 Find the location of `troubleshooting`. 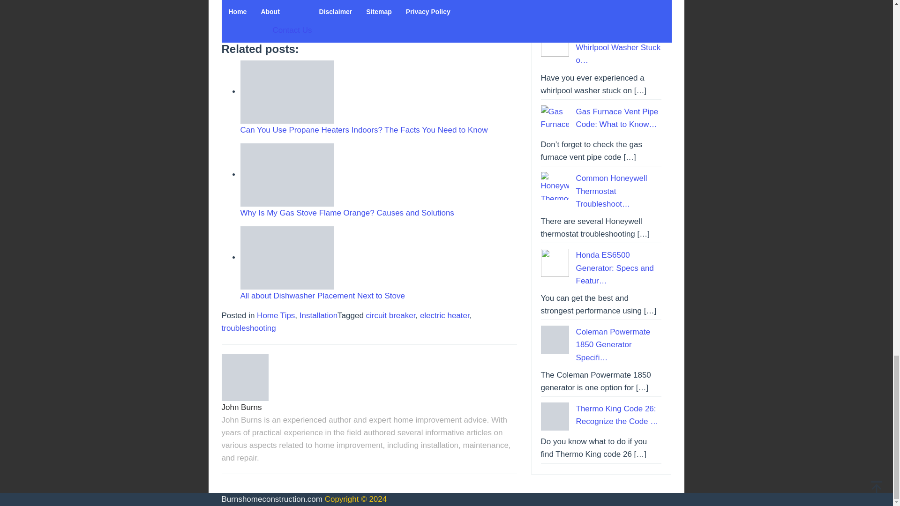

troubleshooting is located at coordinates (248, 328).